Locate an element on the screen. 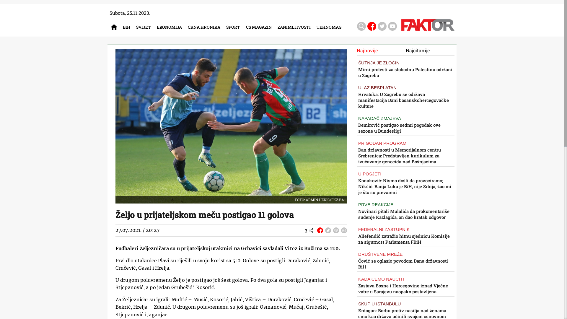 Image resolution: width=567 pixels, height=319 pixels. SPORT is located at coordinates (234, 27).